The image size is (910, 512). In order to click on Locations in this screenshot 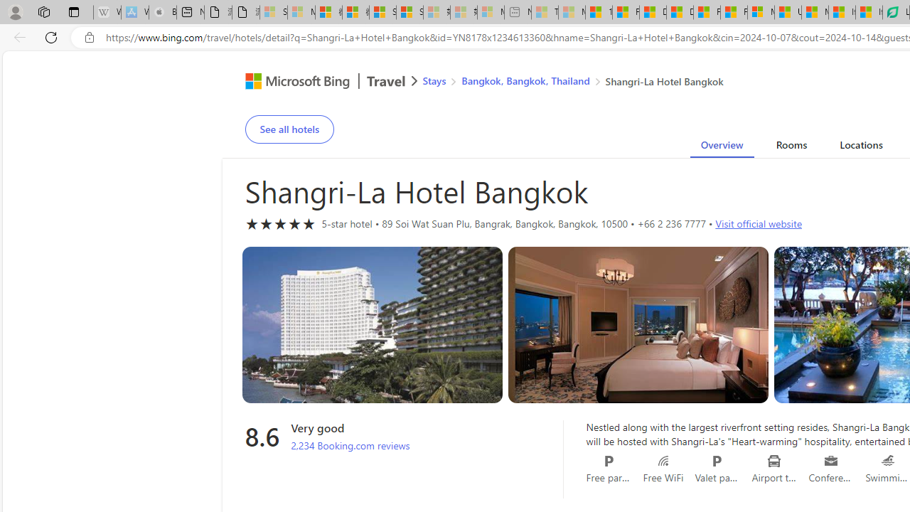, I will do `click(861, 147)`.